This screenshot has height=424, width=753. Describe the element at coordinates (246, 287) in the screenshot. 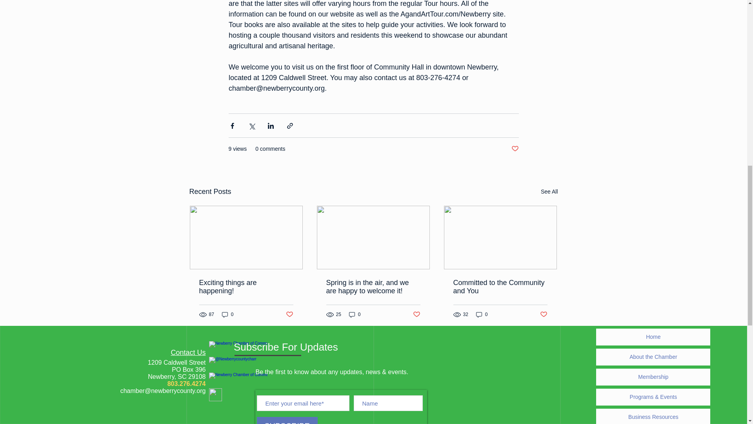

I see `Exciting things are happening!` at that location.